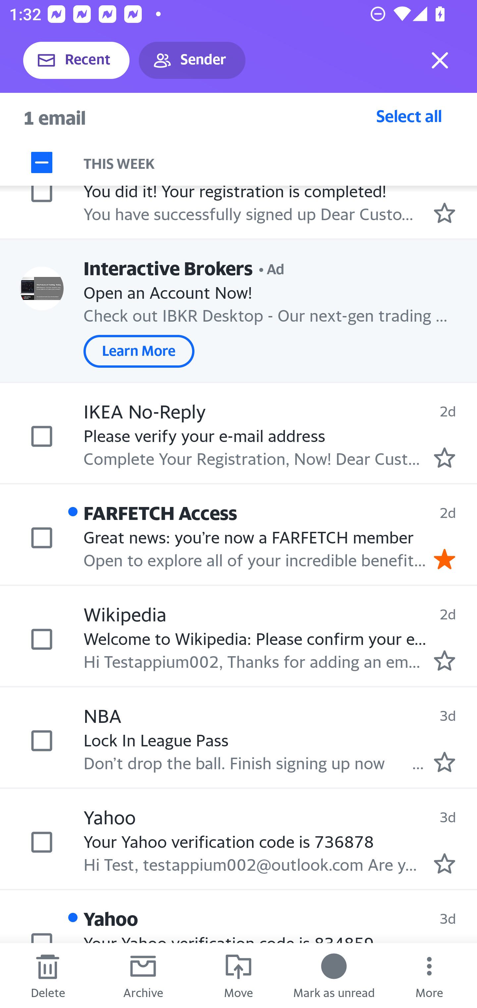  Describe the element at coordinates (429, 976) in the screenshot. I see `More` at that location.